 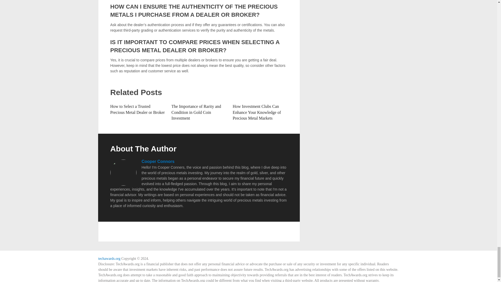 What do you see at coordinates (137, 109) in the screenshot?
I see `How to Select a Trusted Precious Metal Dealer or Broker` at bounding box center [137, 109].